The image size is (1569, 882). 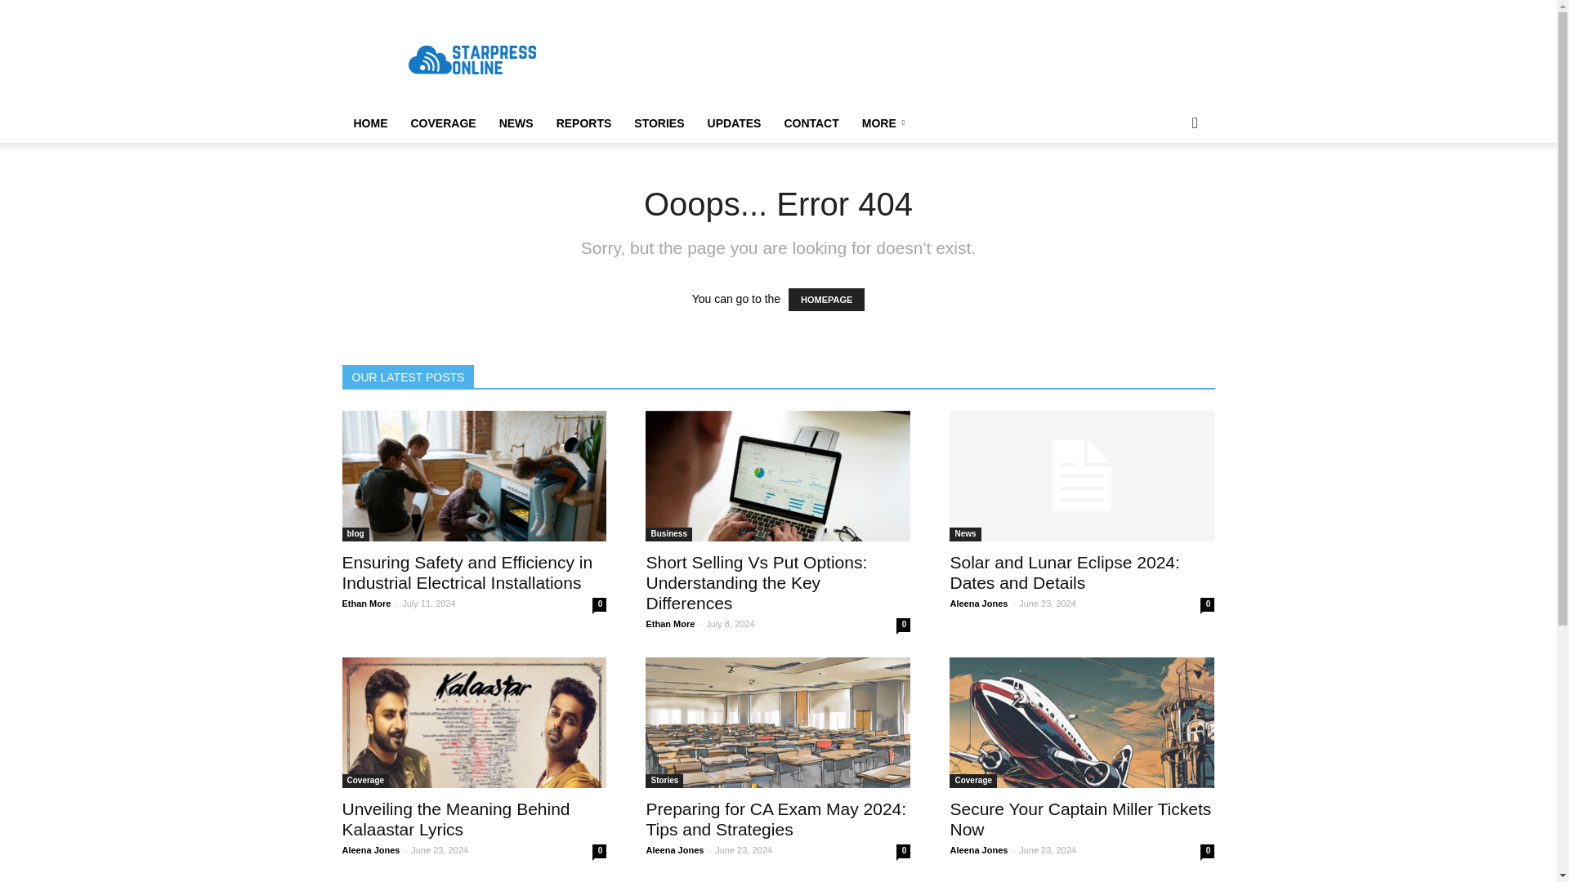 What do you see at coordinates (474, 722) in the screenshot?
I see `Unveiling the Meaning Behind Kalaastar Lyrics` at bounding box center [474, 722].